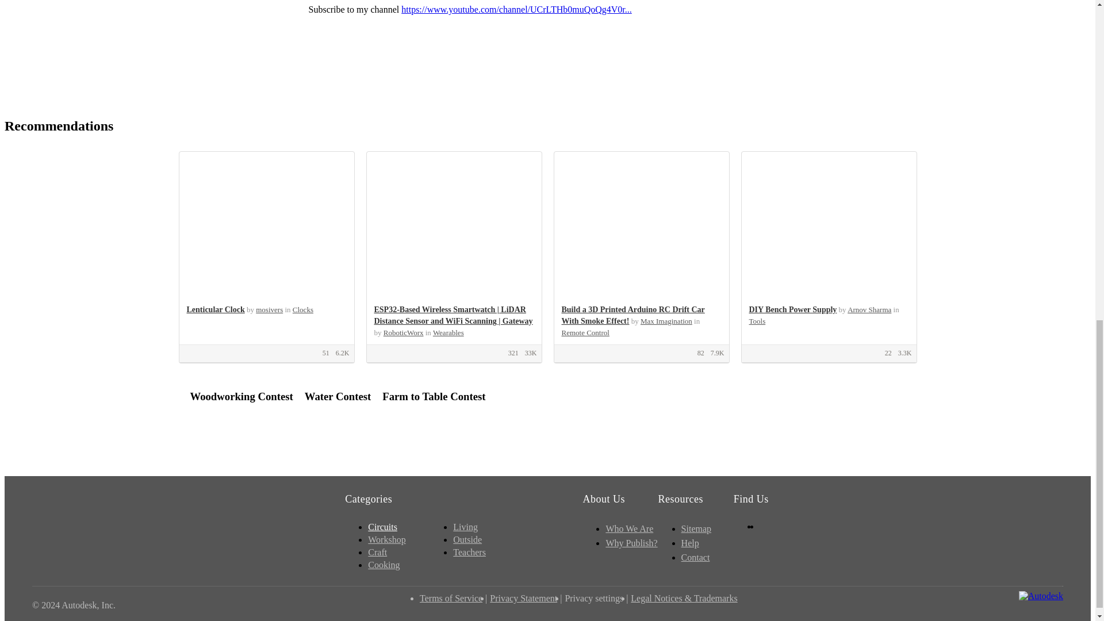 This screenshot has width=1104, height=621. Describe the element at coordinates (215, 309) in the screenshot. I see `Lenticular Clock` at that location.